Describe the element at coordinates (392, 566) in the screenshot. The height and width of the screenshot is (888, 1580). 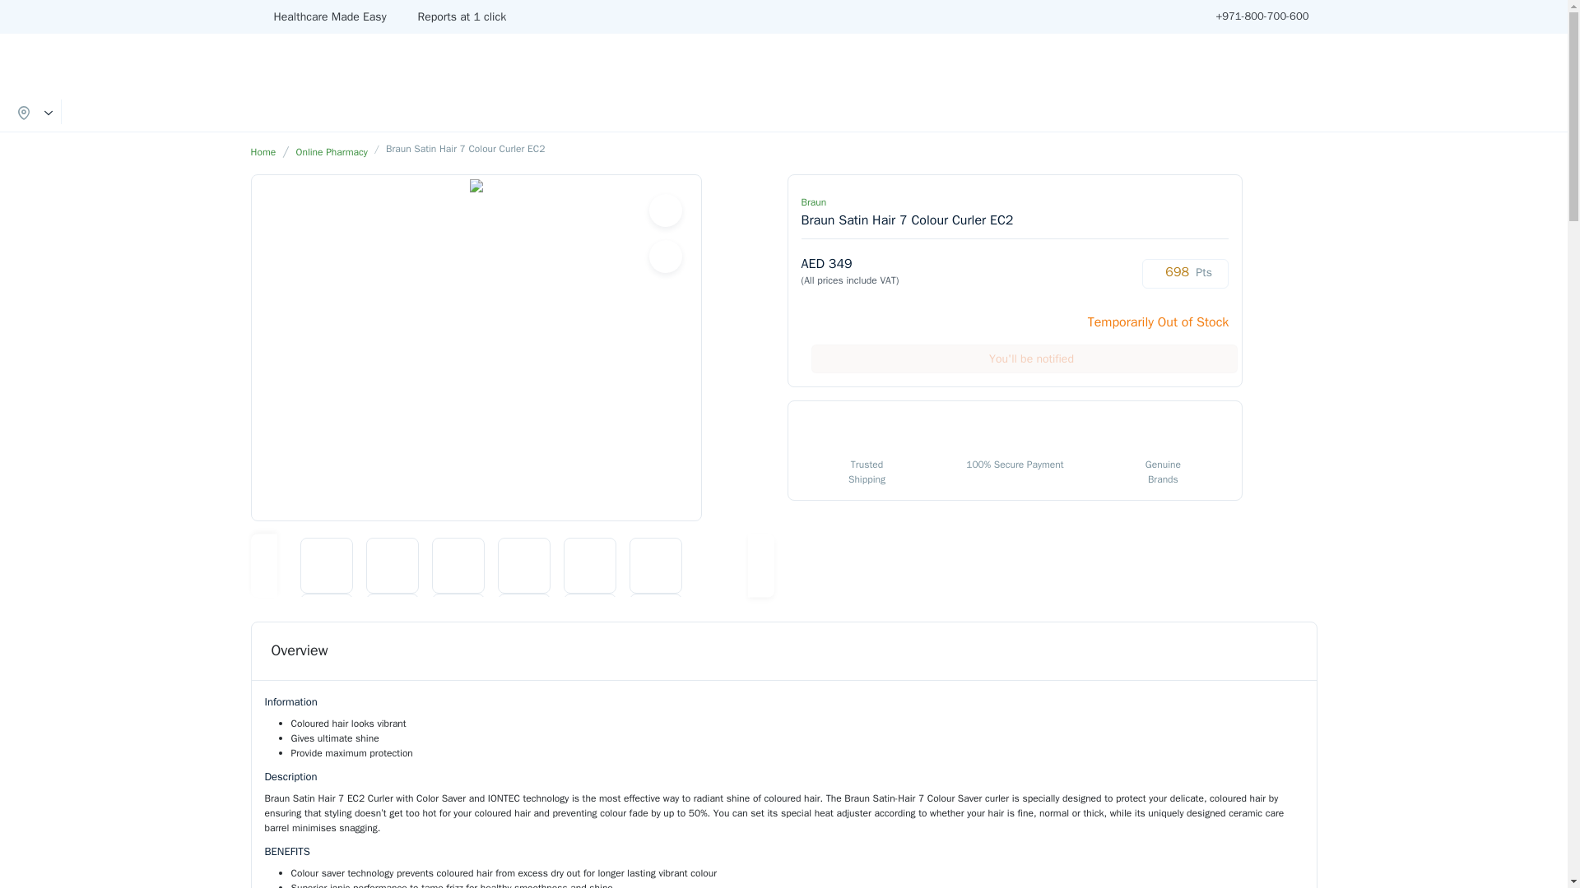
I see `Braun Satin Hair 7 Colour Curler EC2` at that location.